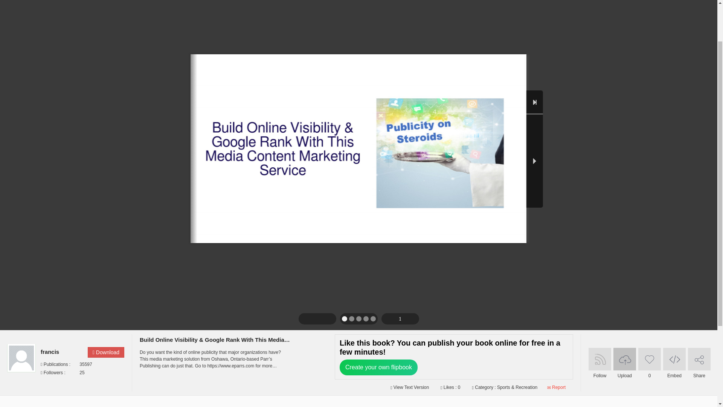  Describe the element at coordinates (409, 387) in the screenshot. I see `View text version for this publication` at that location.